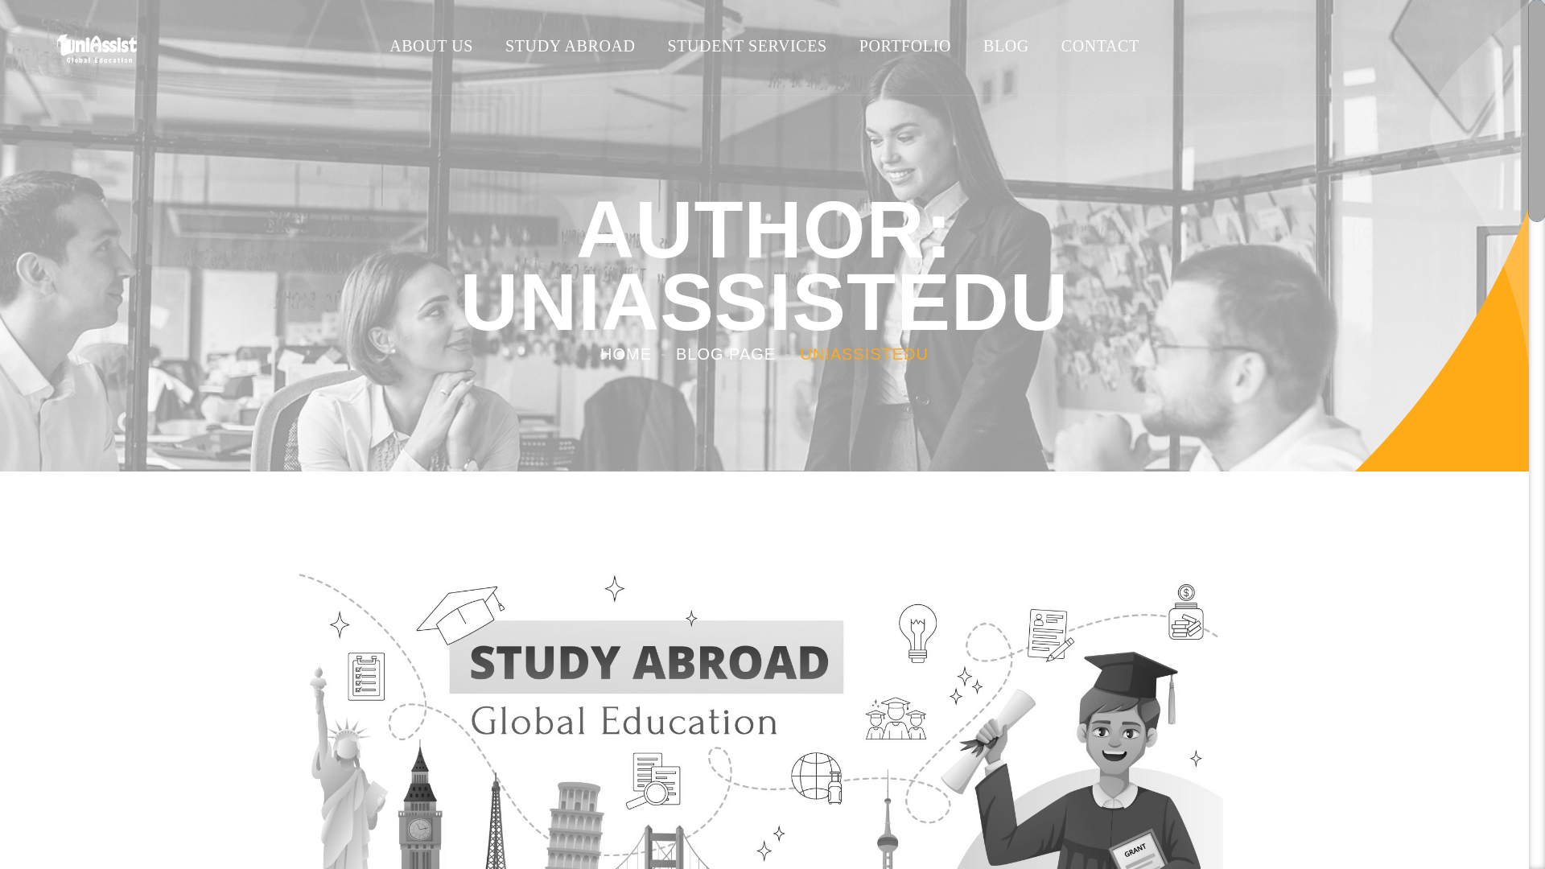  Describe the element at coordinates (904, 46) in the screenshot. I see `PORTFOLIO` at that location.